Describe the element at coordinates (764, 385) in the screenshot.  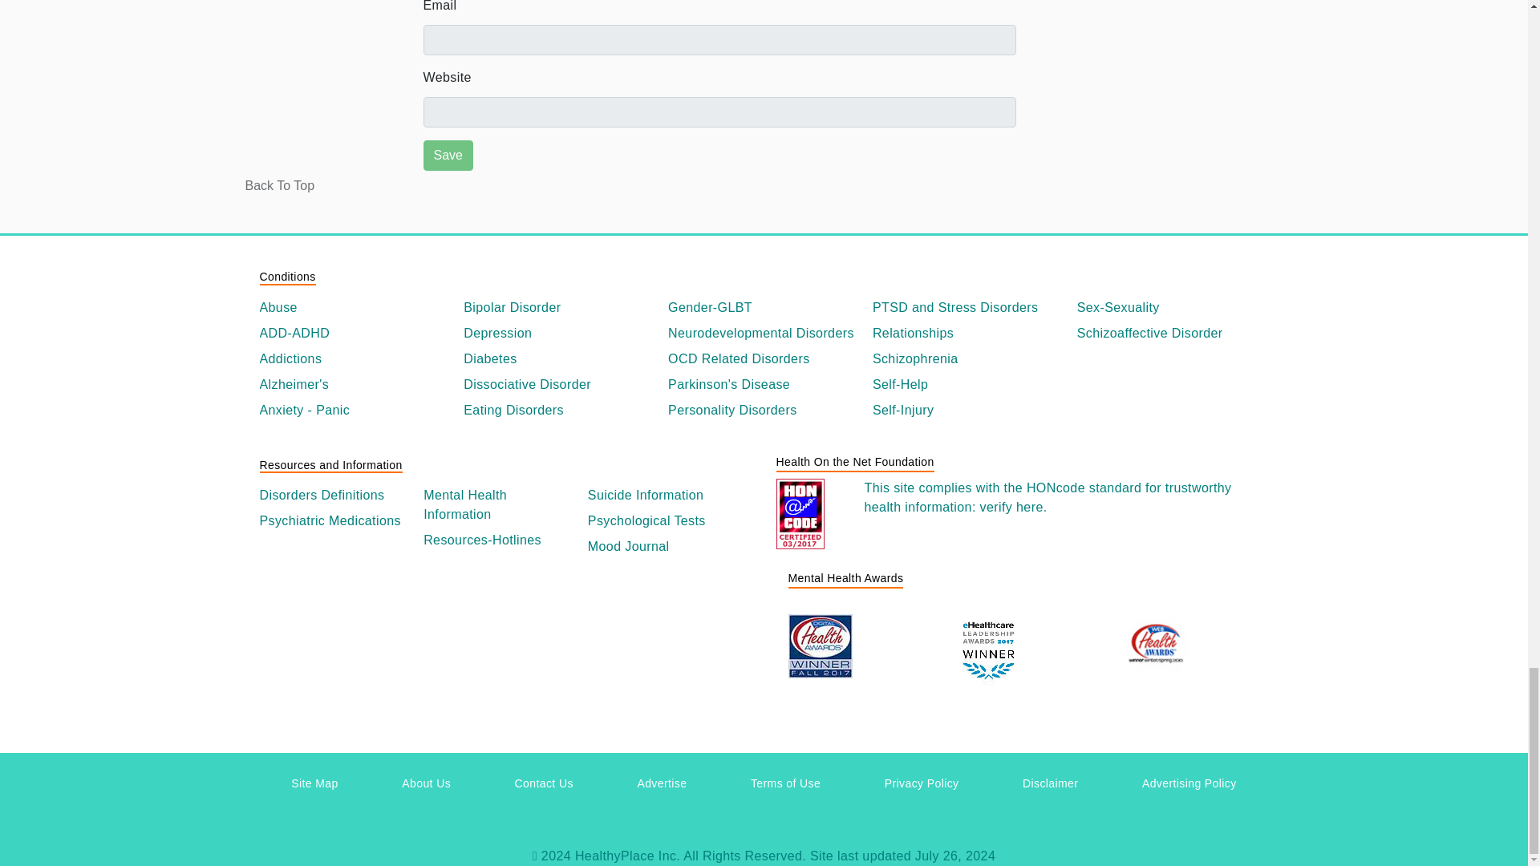
I see `Parkinson's Disease Information Articles` at that location.